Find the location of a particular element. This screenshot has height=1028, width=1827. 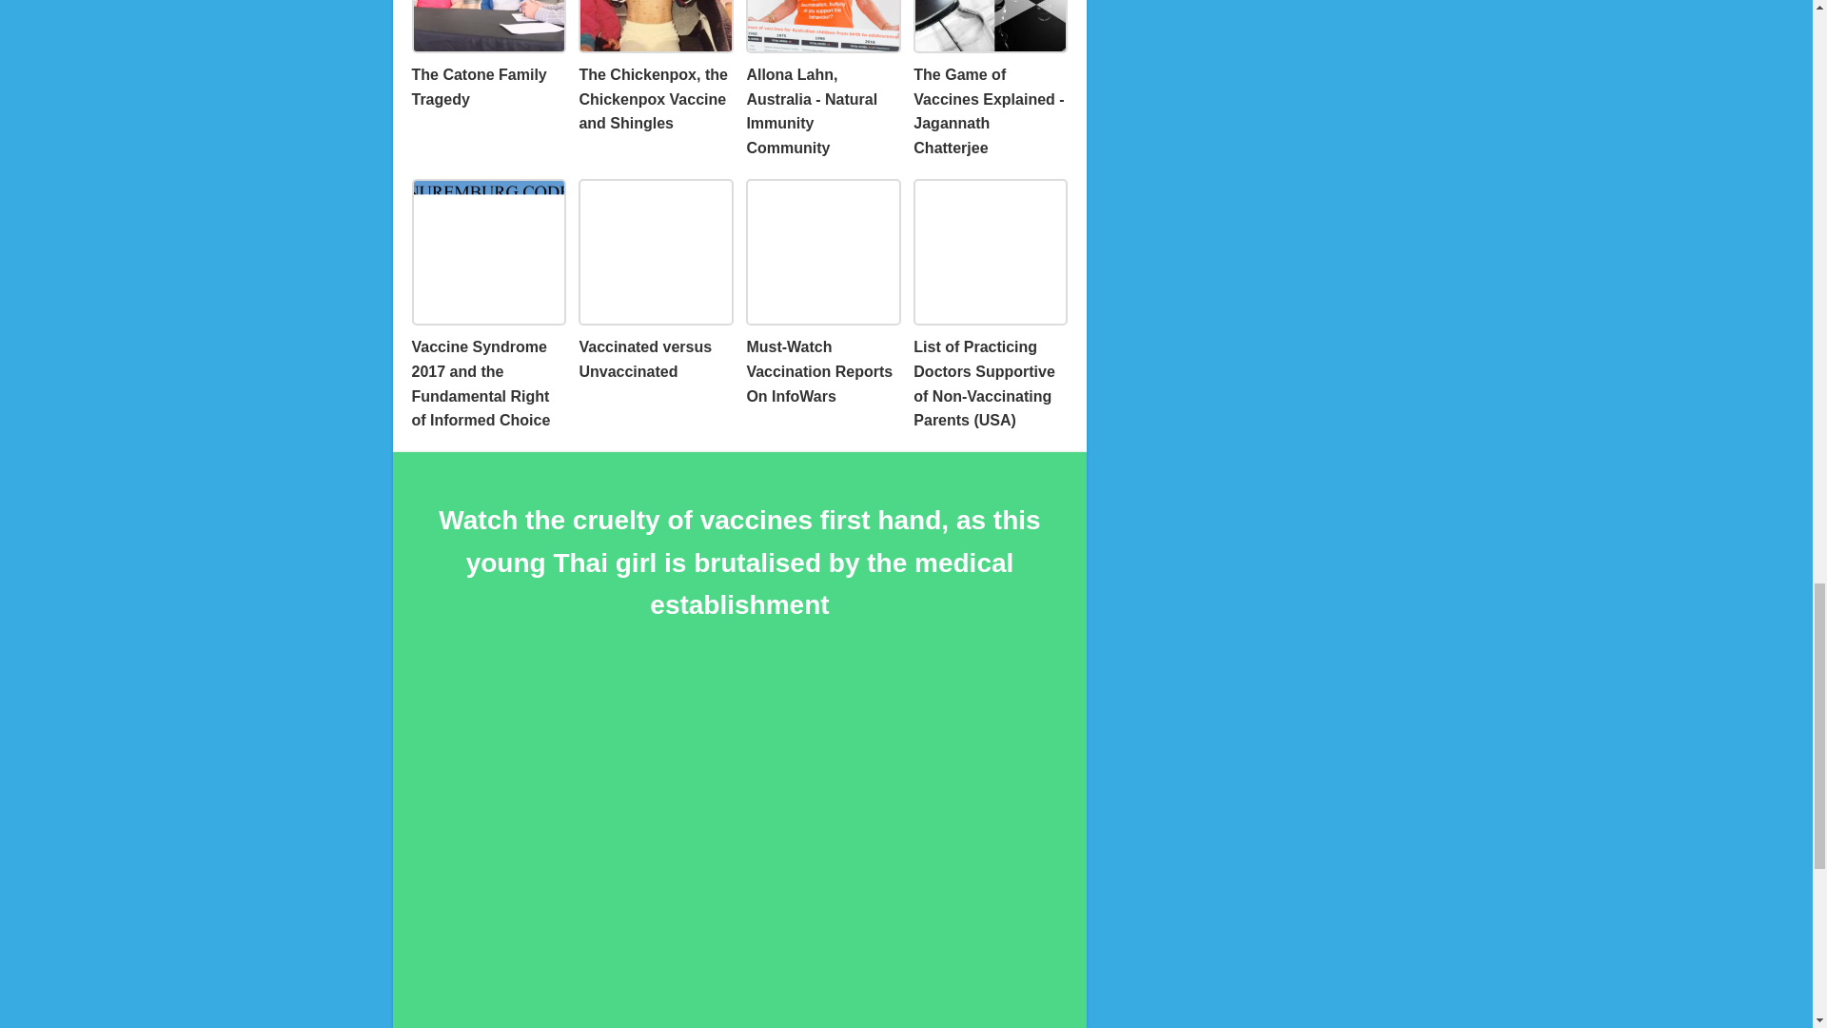

The Game of Vaccines Explained - Jagannath Chatterjee is located at coordinates (990, 80).